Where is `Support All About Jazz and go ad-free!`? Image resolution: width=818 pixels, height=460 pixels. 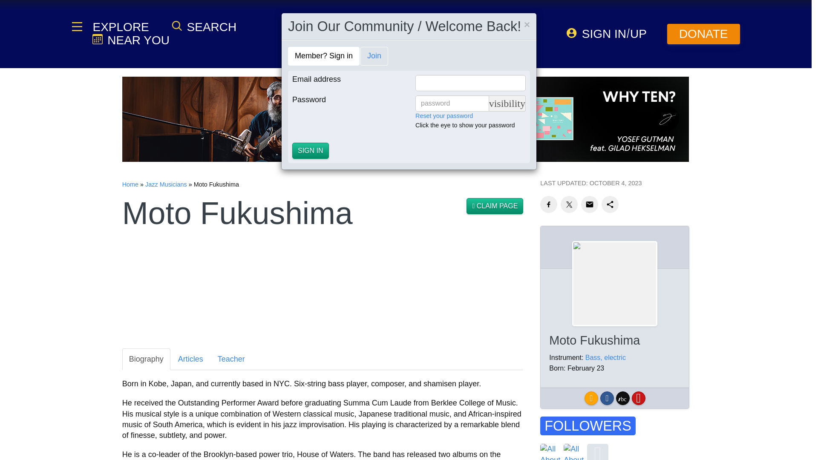
Support All About Jazz and go ad-free! is located at coordinates (704, 34).